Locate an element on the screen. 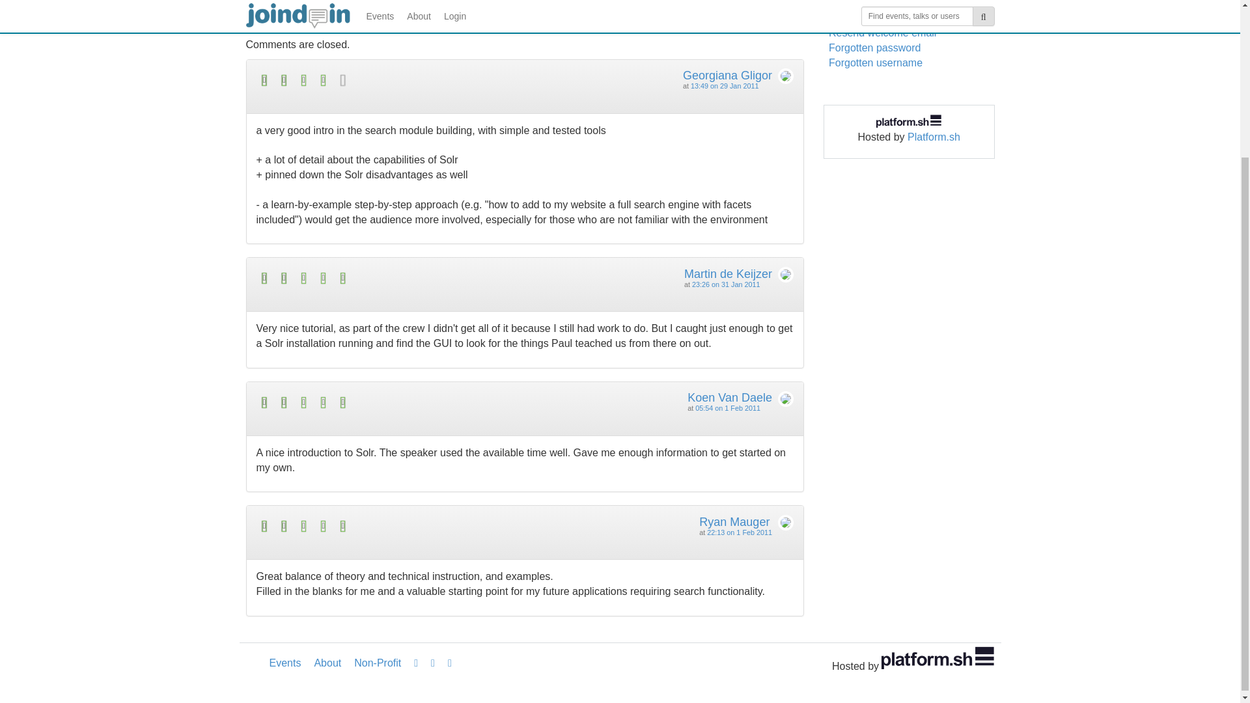 The width and height of the screenshot is (1250, 703). 23:26 on 31 Jan 2011 is located at coordinates (726, 284).